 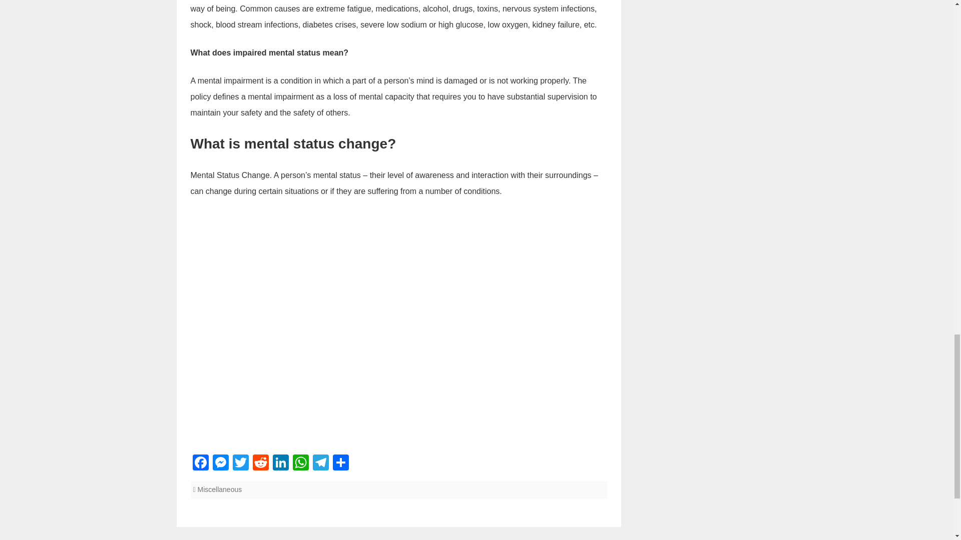 What do you see at coordinates (200, 464) in the screenshot?
I see `Facebook` at bounding box center [200, 464].